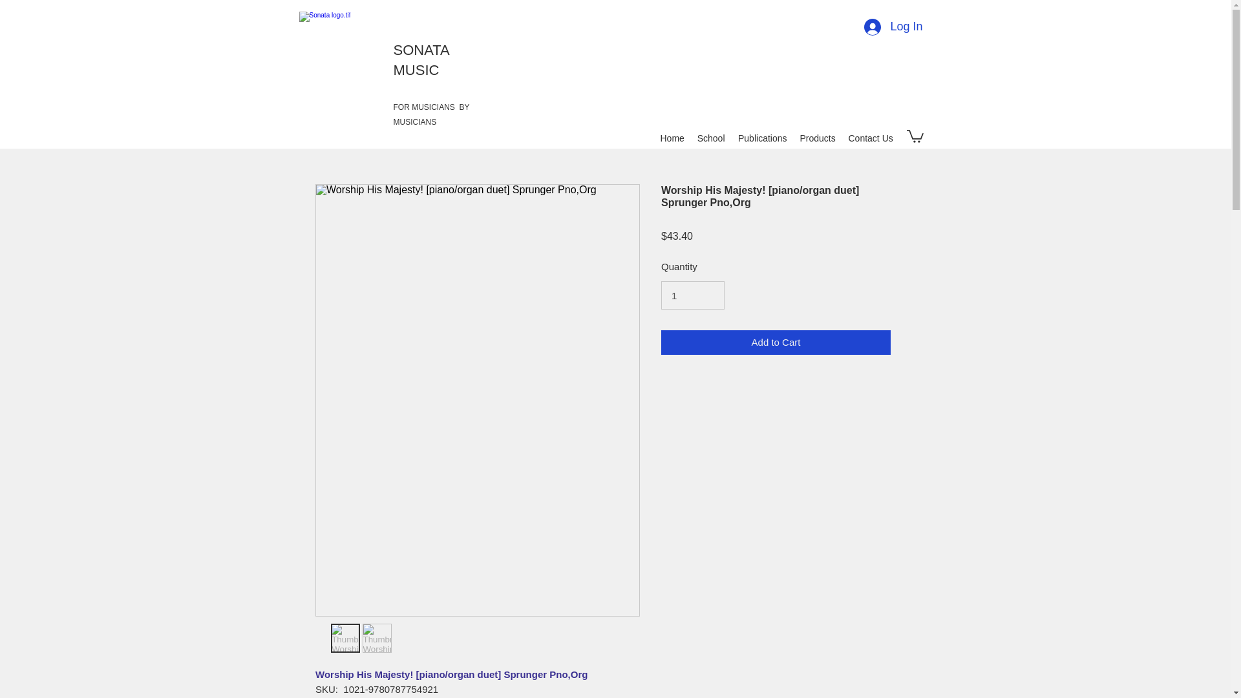  Describe the element at coordinates (672, 138) in the screenshot. I see `Home` at that location.